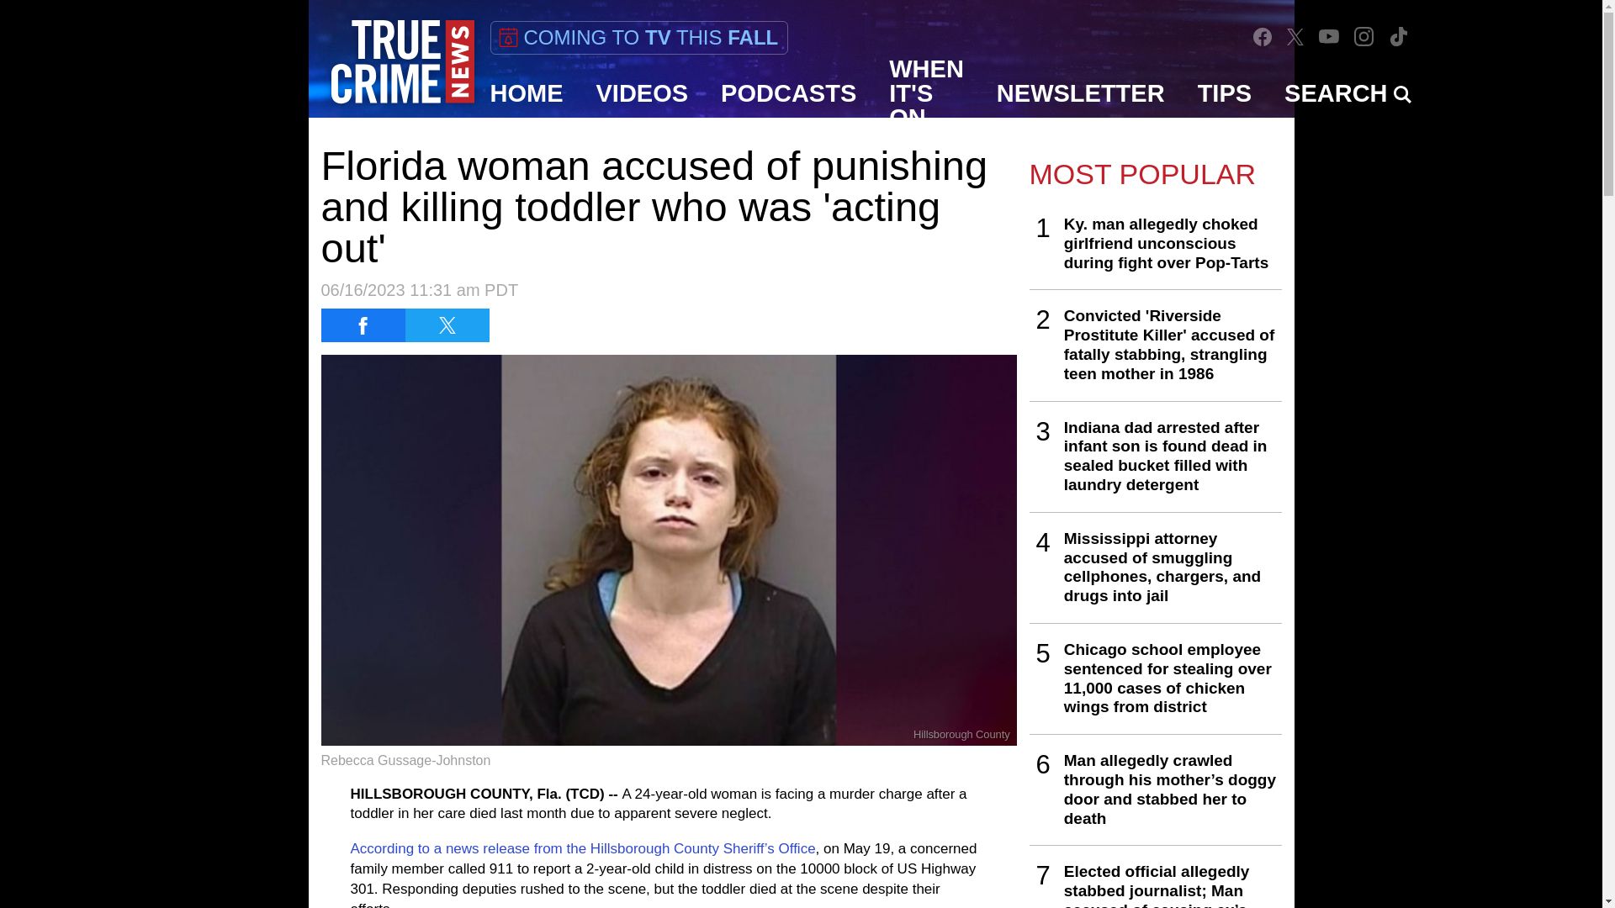  What do you see at coordinates (1262, 36) in the screenshot?
I see `Facebook` at bounding box center [1262, 36].